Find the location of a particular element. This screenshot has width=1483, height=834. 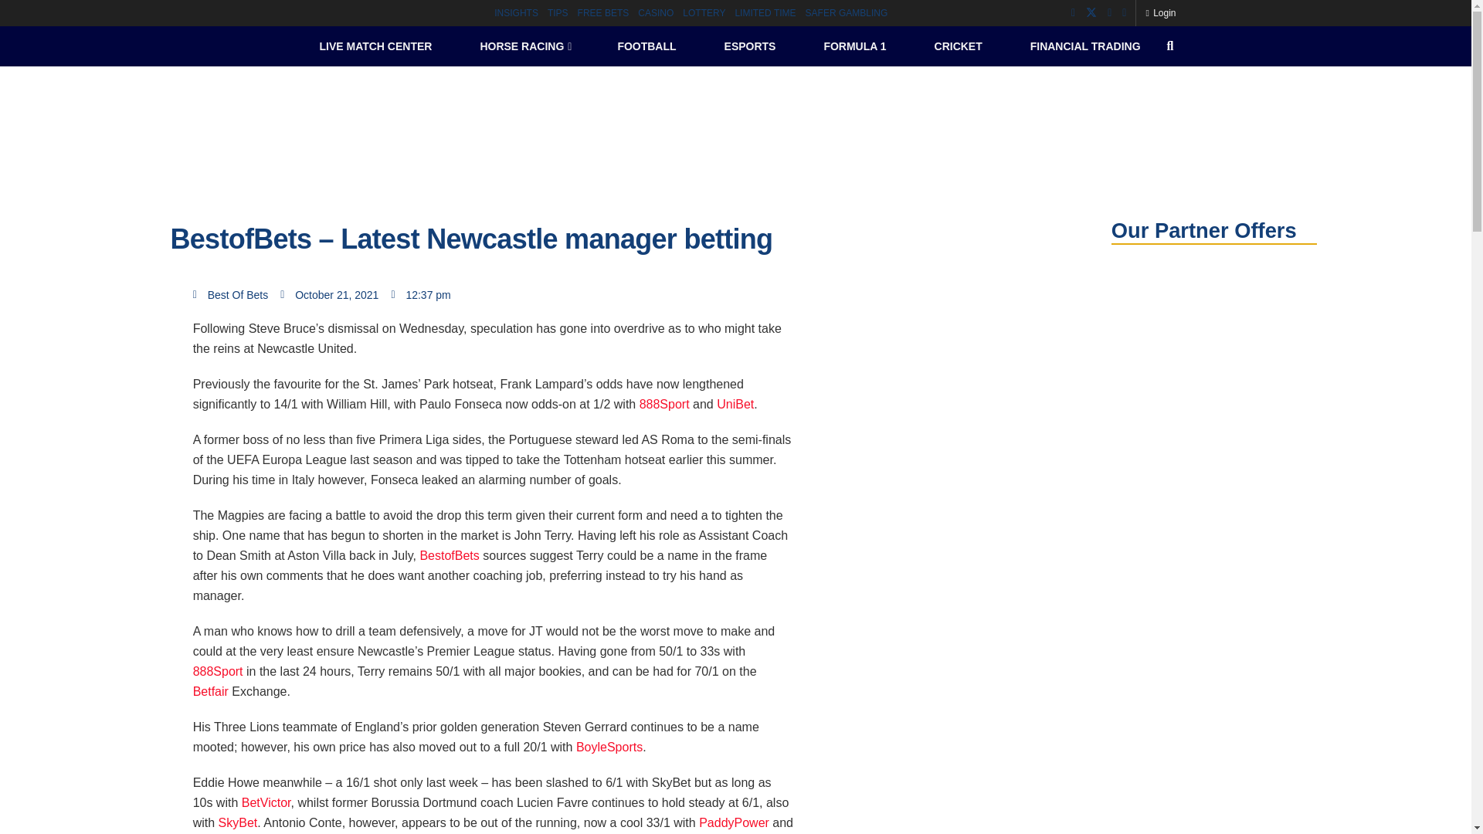

Login is located at coordinates (1160, 12).